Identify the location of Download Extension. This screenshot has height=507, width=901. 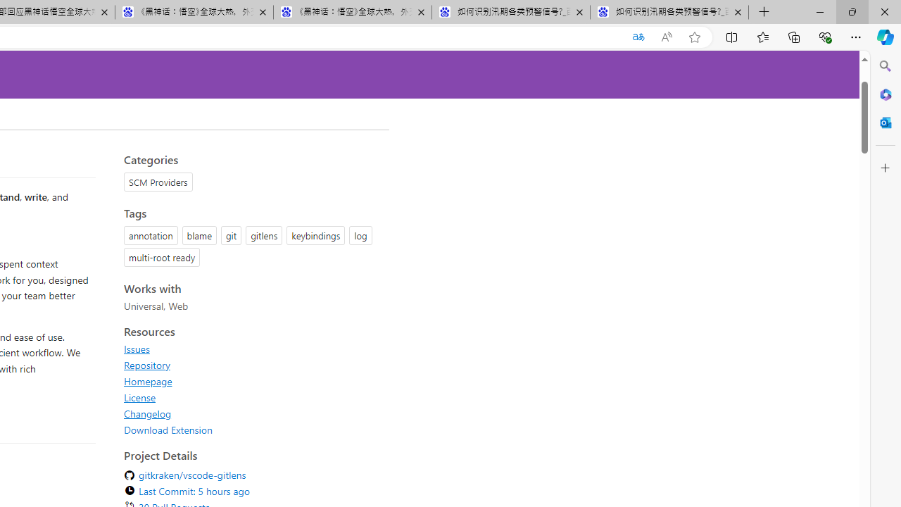
(168, 430).